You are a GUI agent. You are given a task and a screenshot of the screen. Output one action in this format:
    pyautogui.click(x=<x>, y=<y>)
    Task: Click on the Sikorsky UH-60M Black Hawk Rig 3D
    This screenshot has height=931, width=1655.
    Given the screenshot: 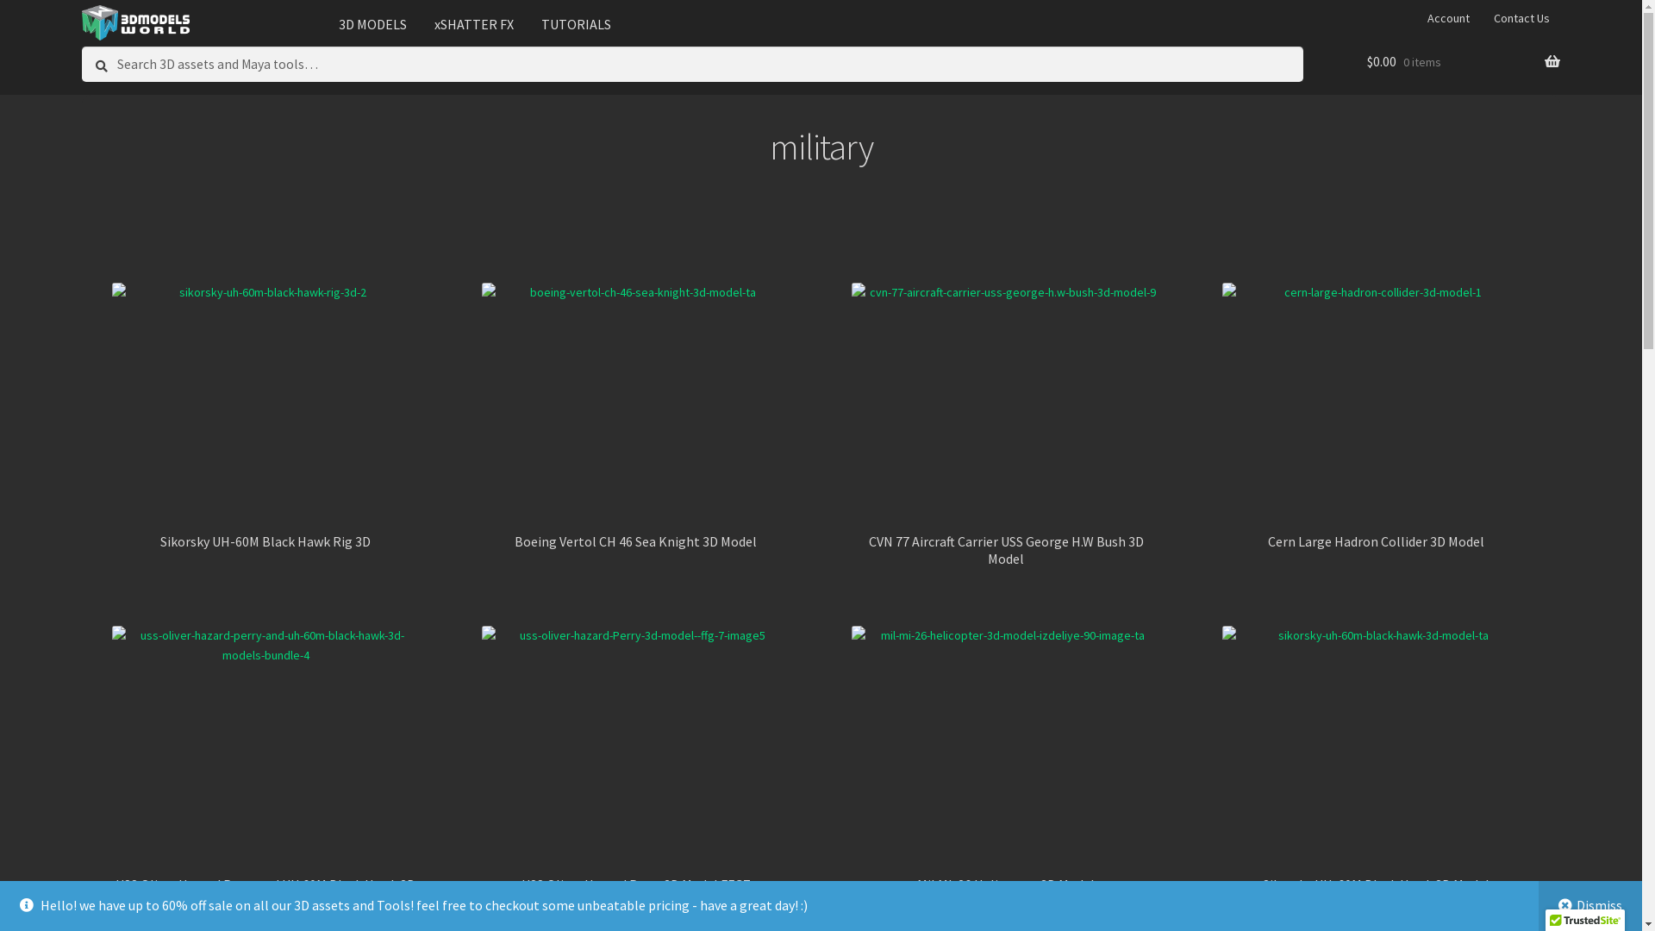 What is the action you would take?
    pyautogui.click(x=266, y=416)
    